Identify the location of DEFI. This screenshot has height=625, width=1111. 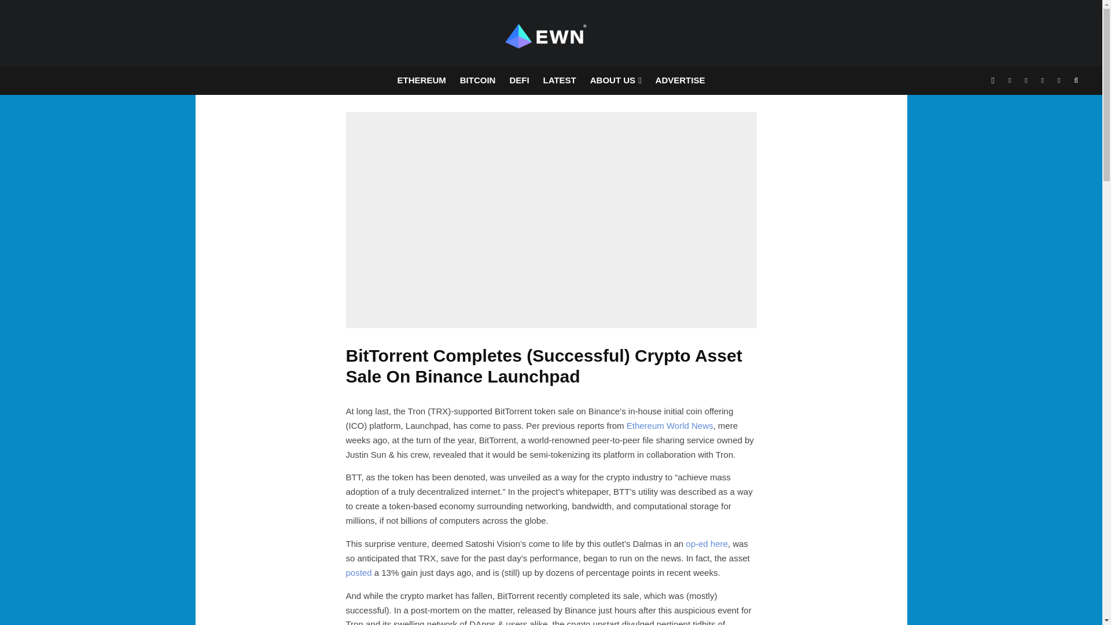
(518, 80).